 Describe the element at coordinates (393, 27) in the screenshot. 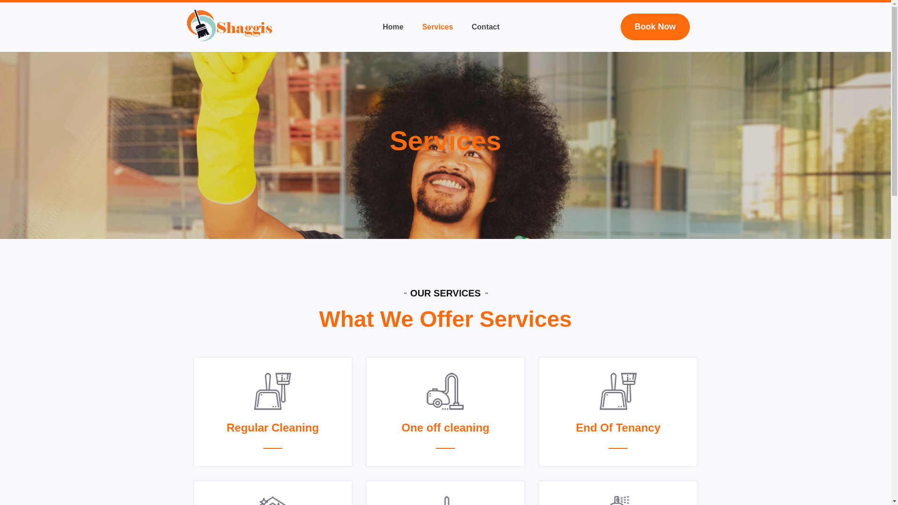

I see `Home` at that location.